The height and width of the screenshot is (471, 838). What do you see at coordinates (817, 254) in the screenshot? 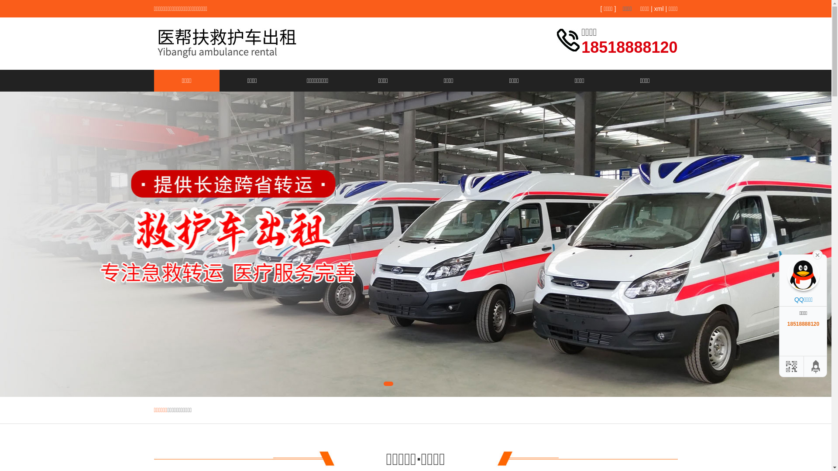
I see ` ` at bounding box center [817, 254].